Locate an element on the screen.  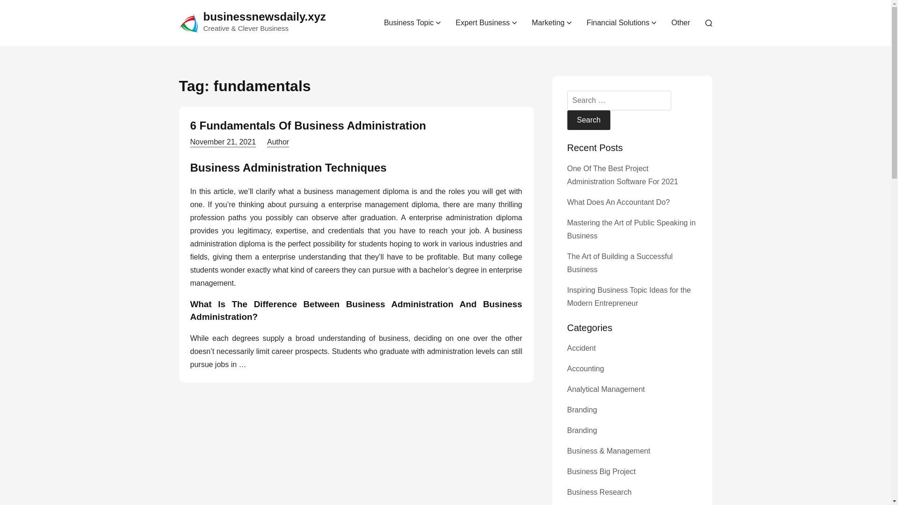
businessnewsdaily.xyz is located at coordinates (264, 16).